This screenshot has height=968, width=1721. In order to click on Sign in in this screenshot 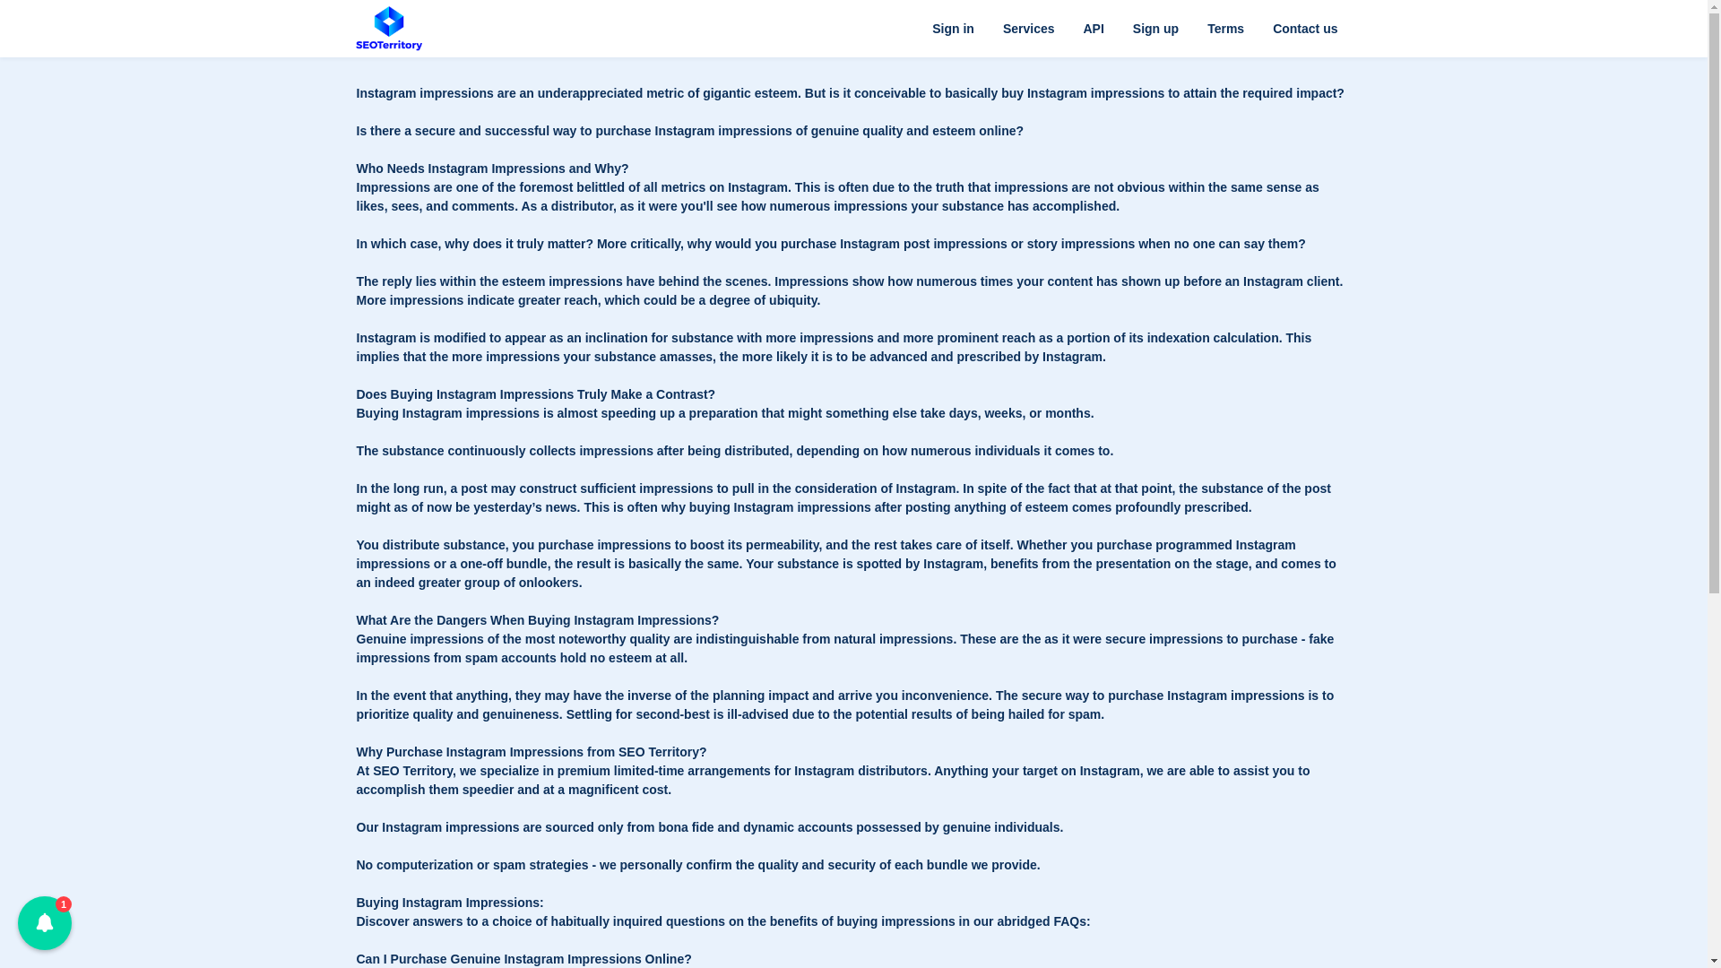, I will do `click(952, 29)`.